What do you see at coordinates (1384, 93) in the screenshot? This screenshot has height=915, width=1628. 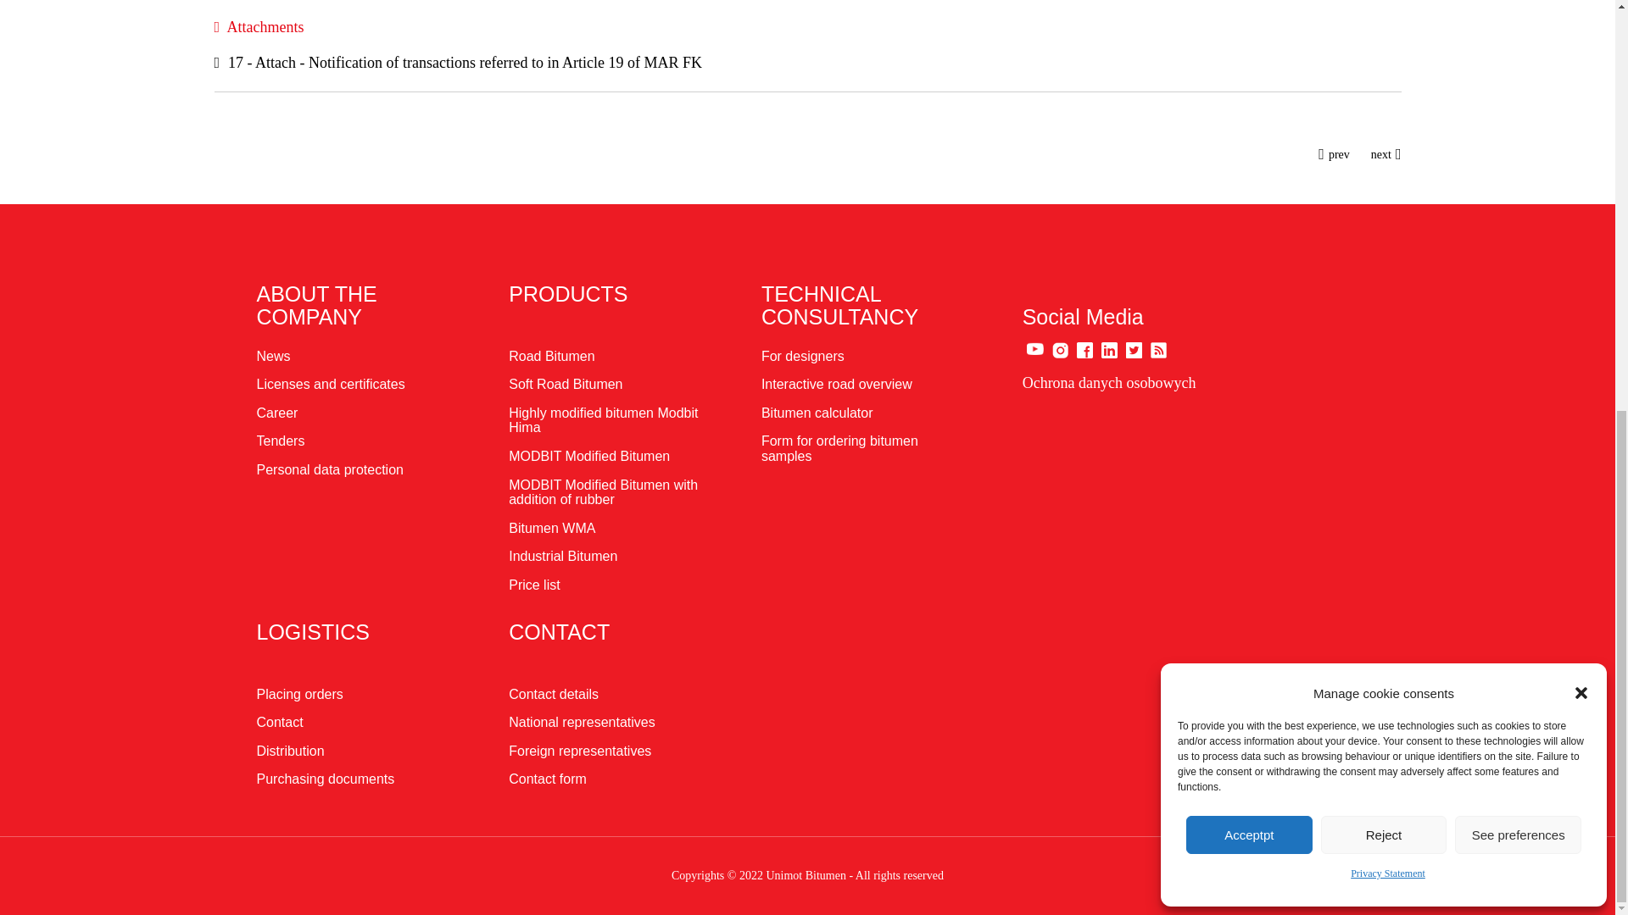 I see `Reject` at bounding box center [1384, 93].